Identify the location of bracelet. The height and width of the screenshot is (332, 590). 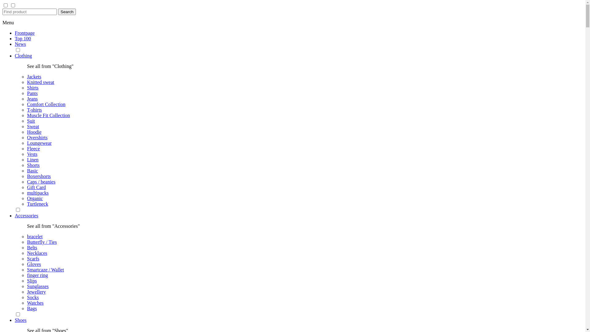
(35, 237).